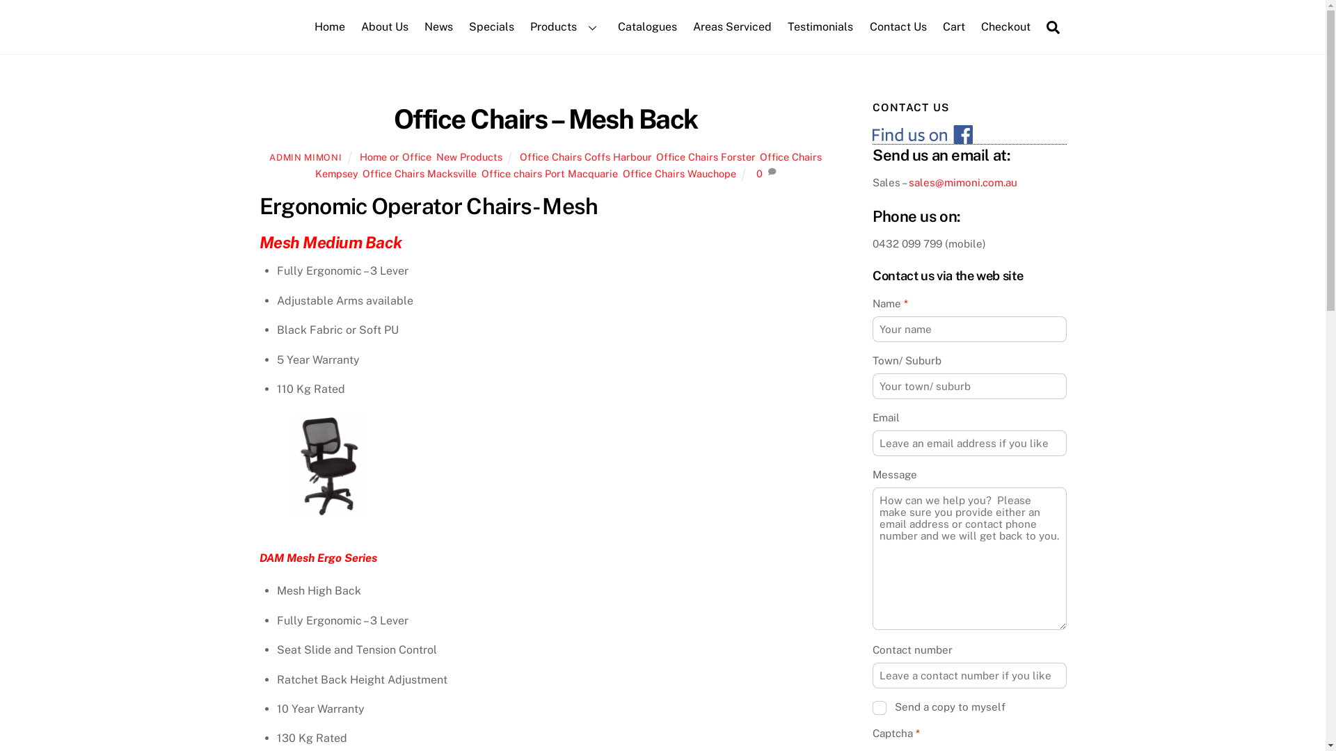  Describe the element at coordinates (469, 157) in the screenshot. I see `New Products` at that location.